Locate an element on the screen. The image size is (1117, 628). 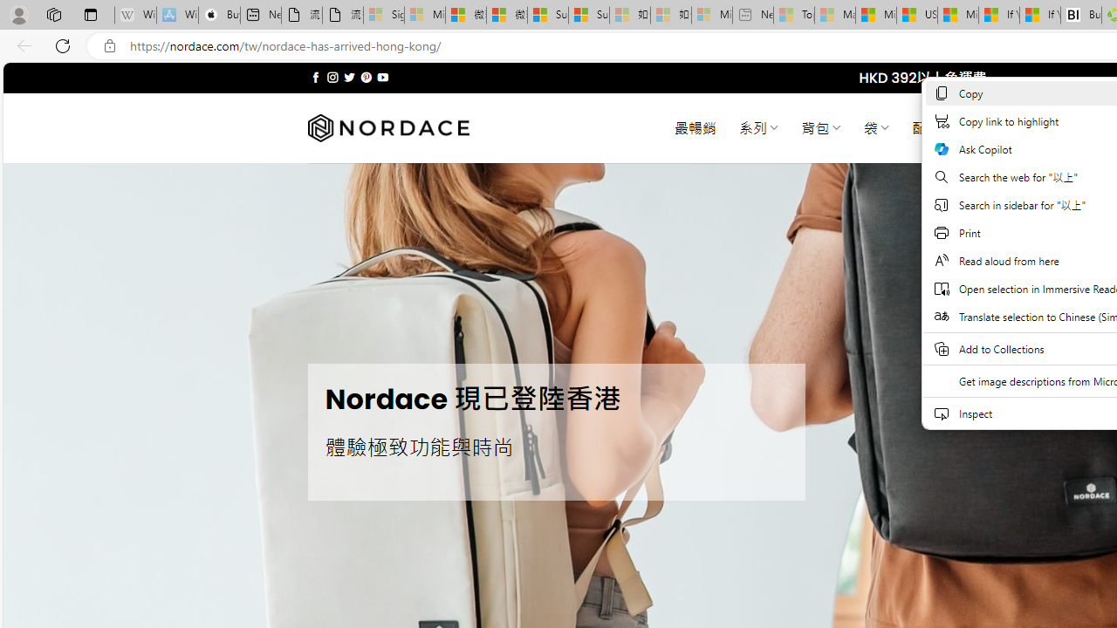
Microsoft Services Agreement - Sleeping is located at coordinates (424, 16).